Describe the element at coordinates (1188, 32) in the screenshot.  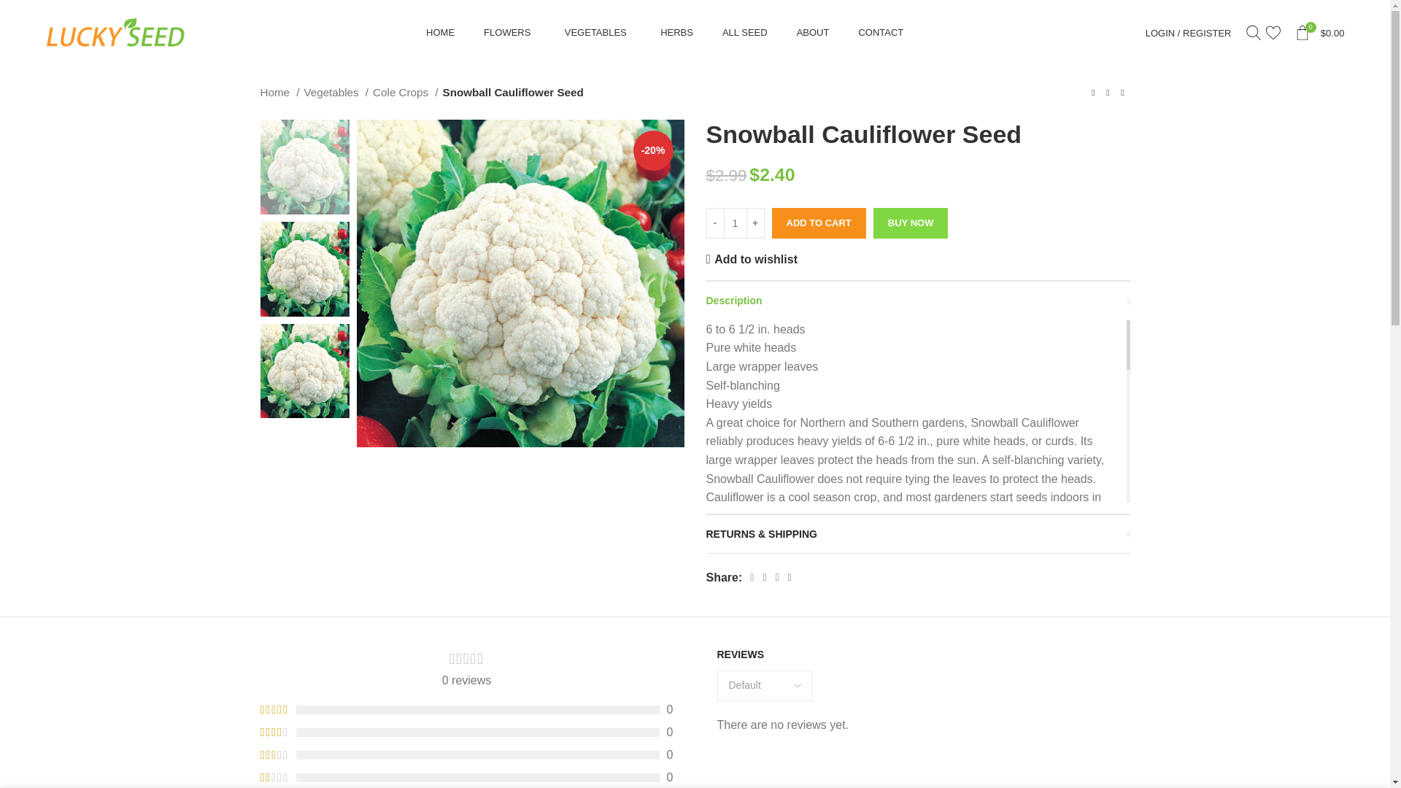
I see `My account` at that location.